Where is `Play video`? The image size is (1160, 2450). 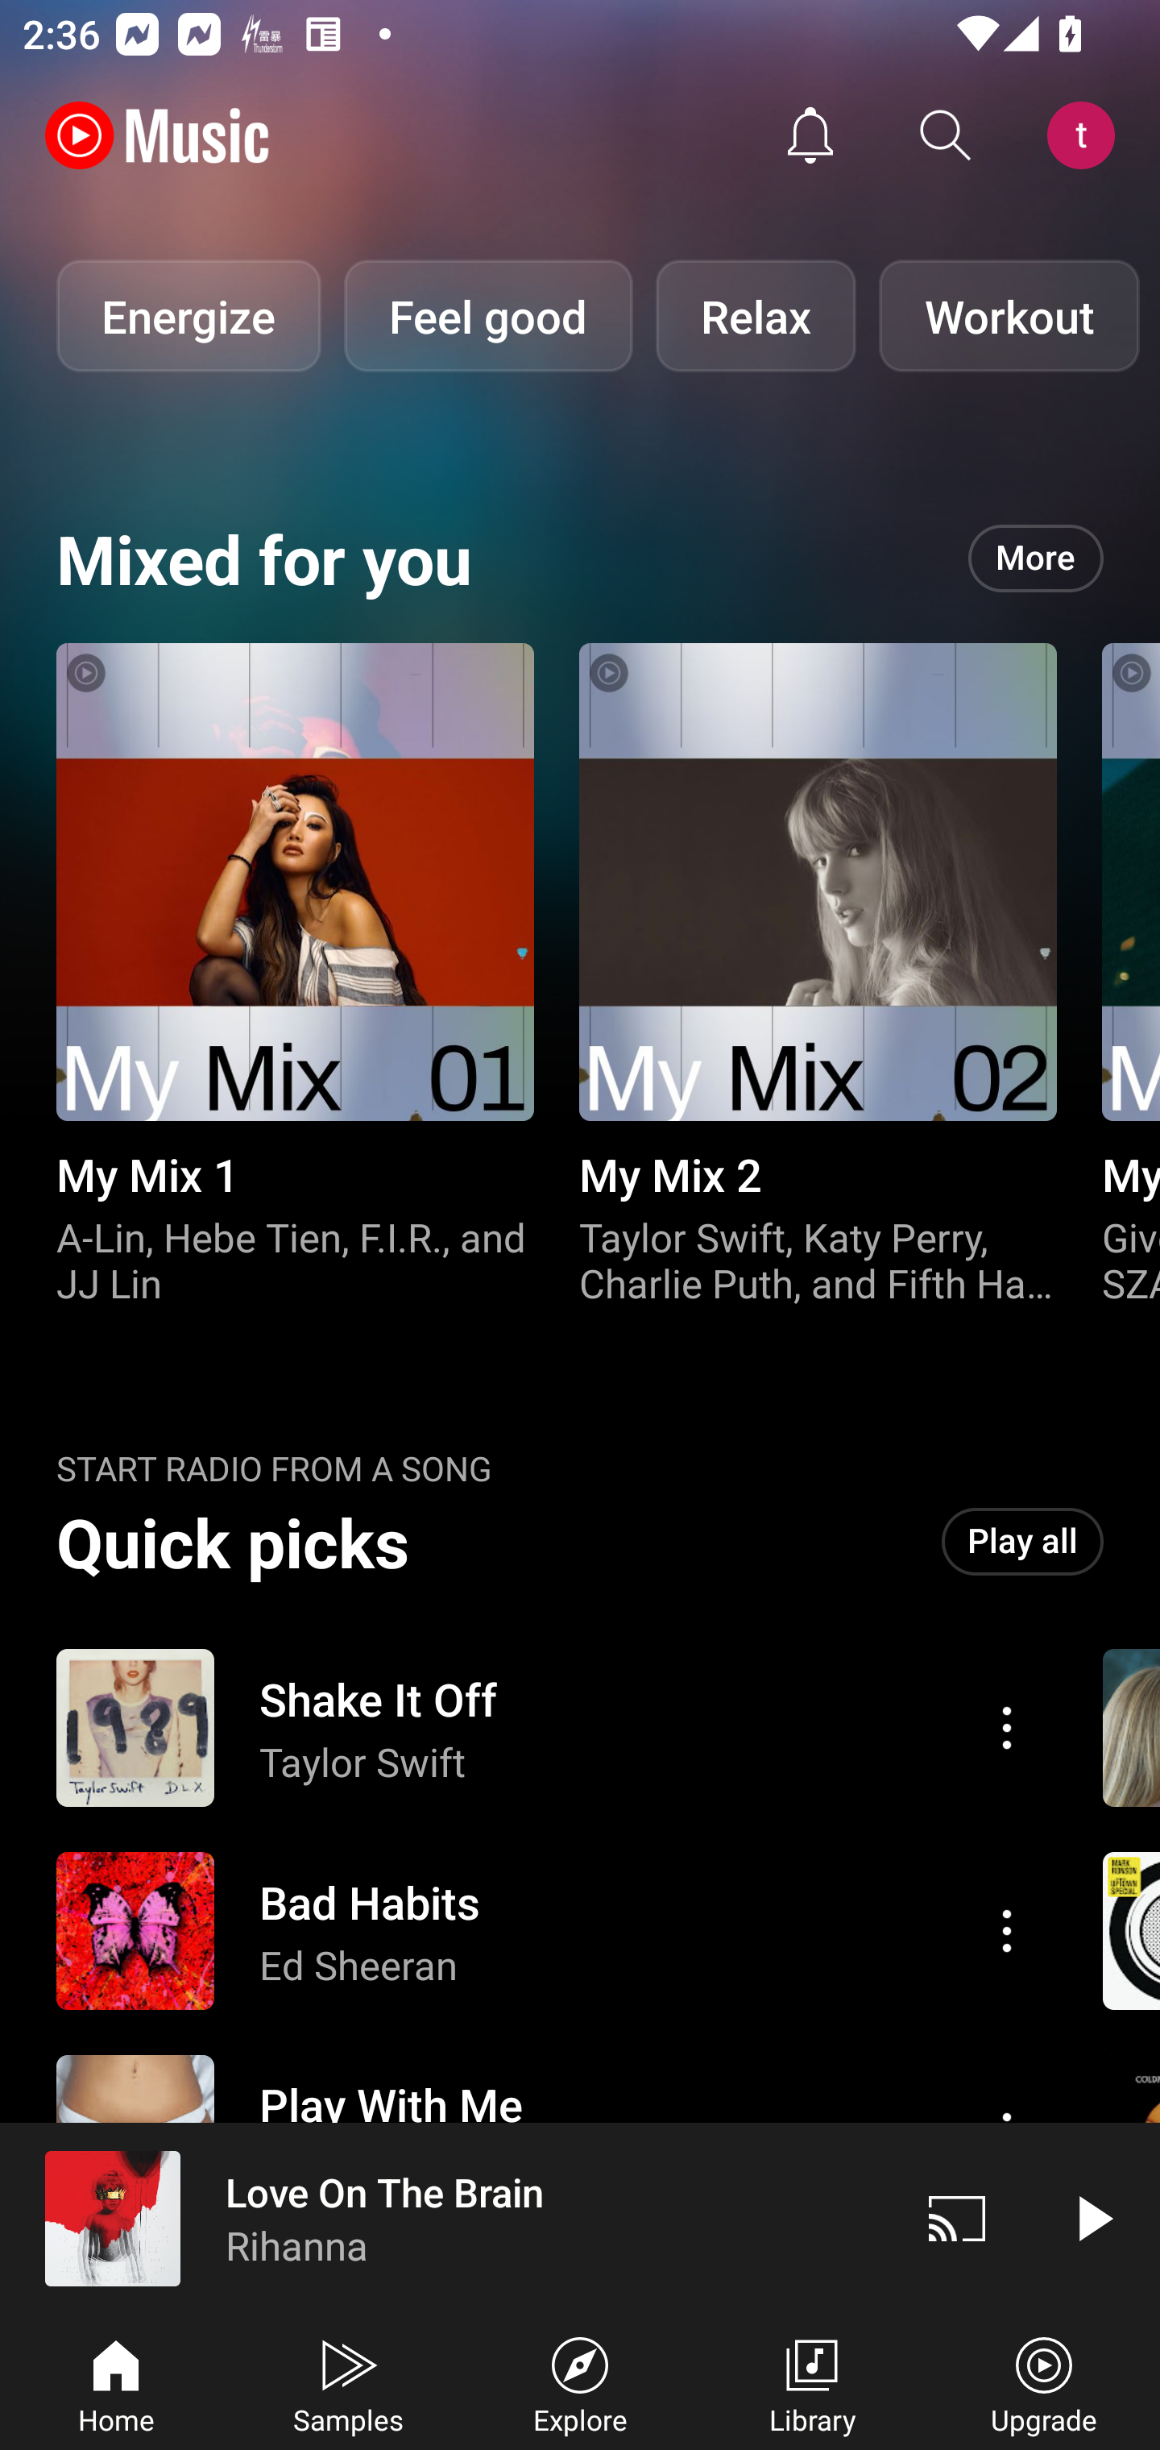
Play video is located at coordinates (1092, 2218).